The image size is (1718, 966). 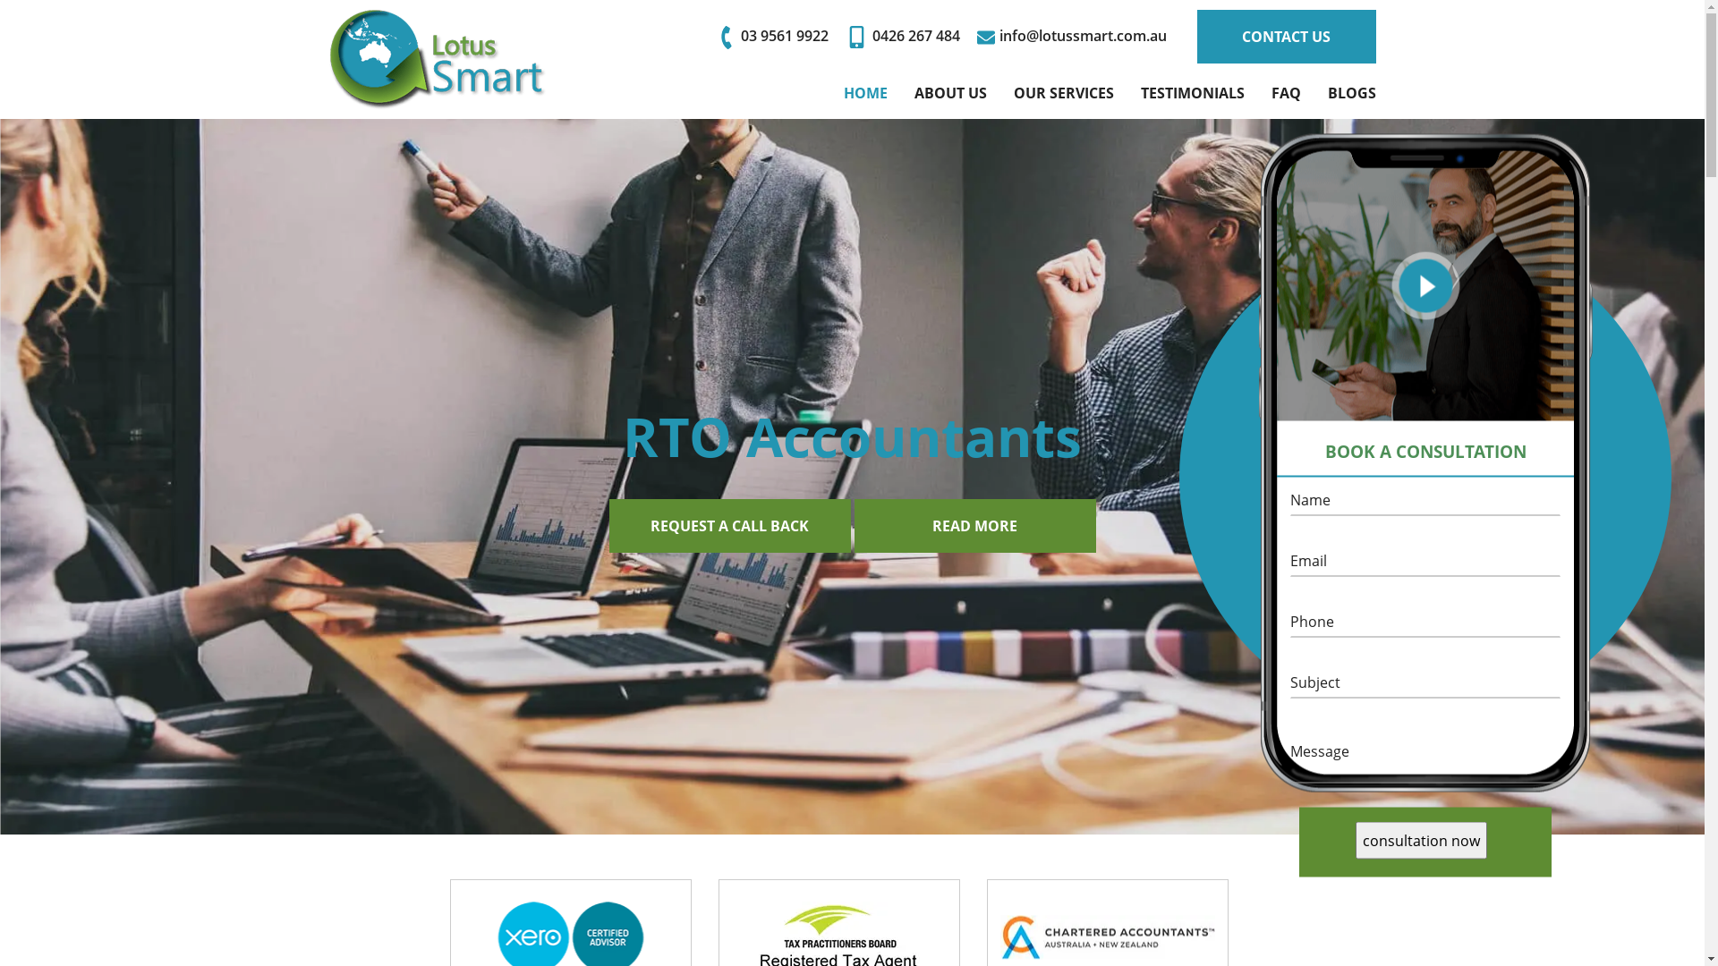 I want to click on REQUEST A CALL BACK, so click(x=729, y=562).